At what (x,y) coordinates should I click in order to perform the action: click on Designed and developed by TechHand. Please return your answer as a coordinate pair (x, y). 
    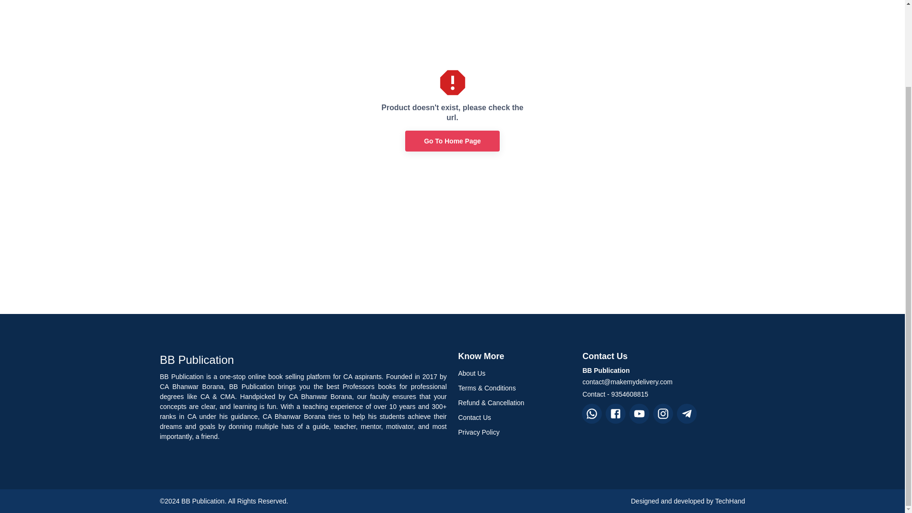
    Looking at the image, I should click on (688, 501).